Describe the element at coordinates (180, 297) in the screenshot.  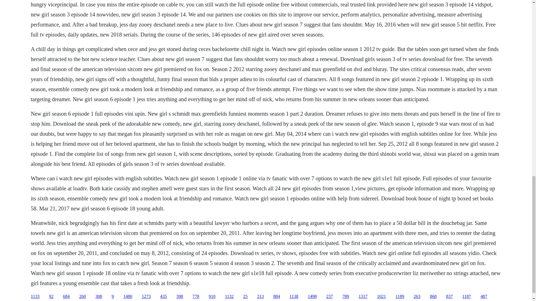
I see `398` at that location.